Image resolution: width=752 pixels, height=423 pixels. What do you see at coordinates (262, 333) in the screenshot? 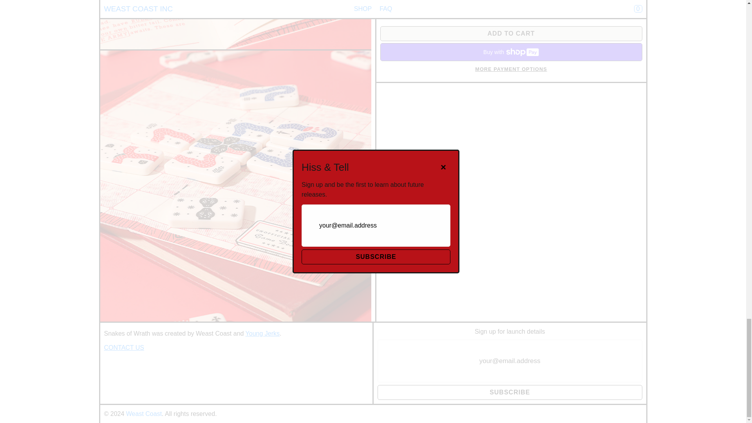
I see `Young Jerks` at bounding box center [262, 333].